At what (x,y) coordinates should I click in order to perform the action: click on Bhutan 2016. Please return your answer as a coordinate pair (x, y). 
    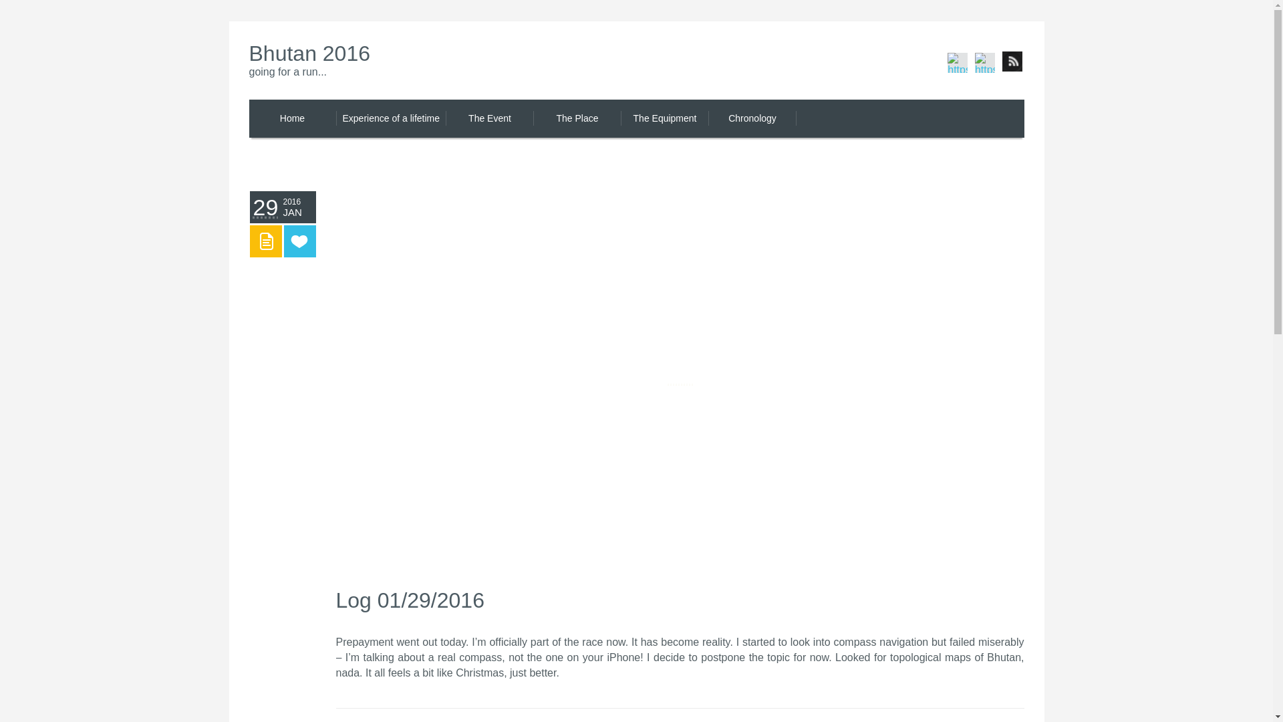
    Looking at the image, I should click on (409, 62).